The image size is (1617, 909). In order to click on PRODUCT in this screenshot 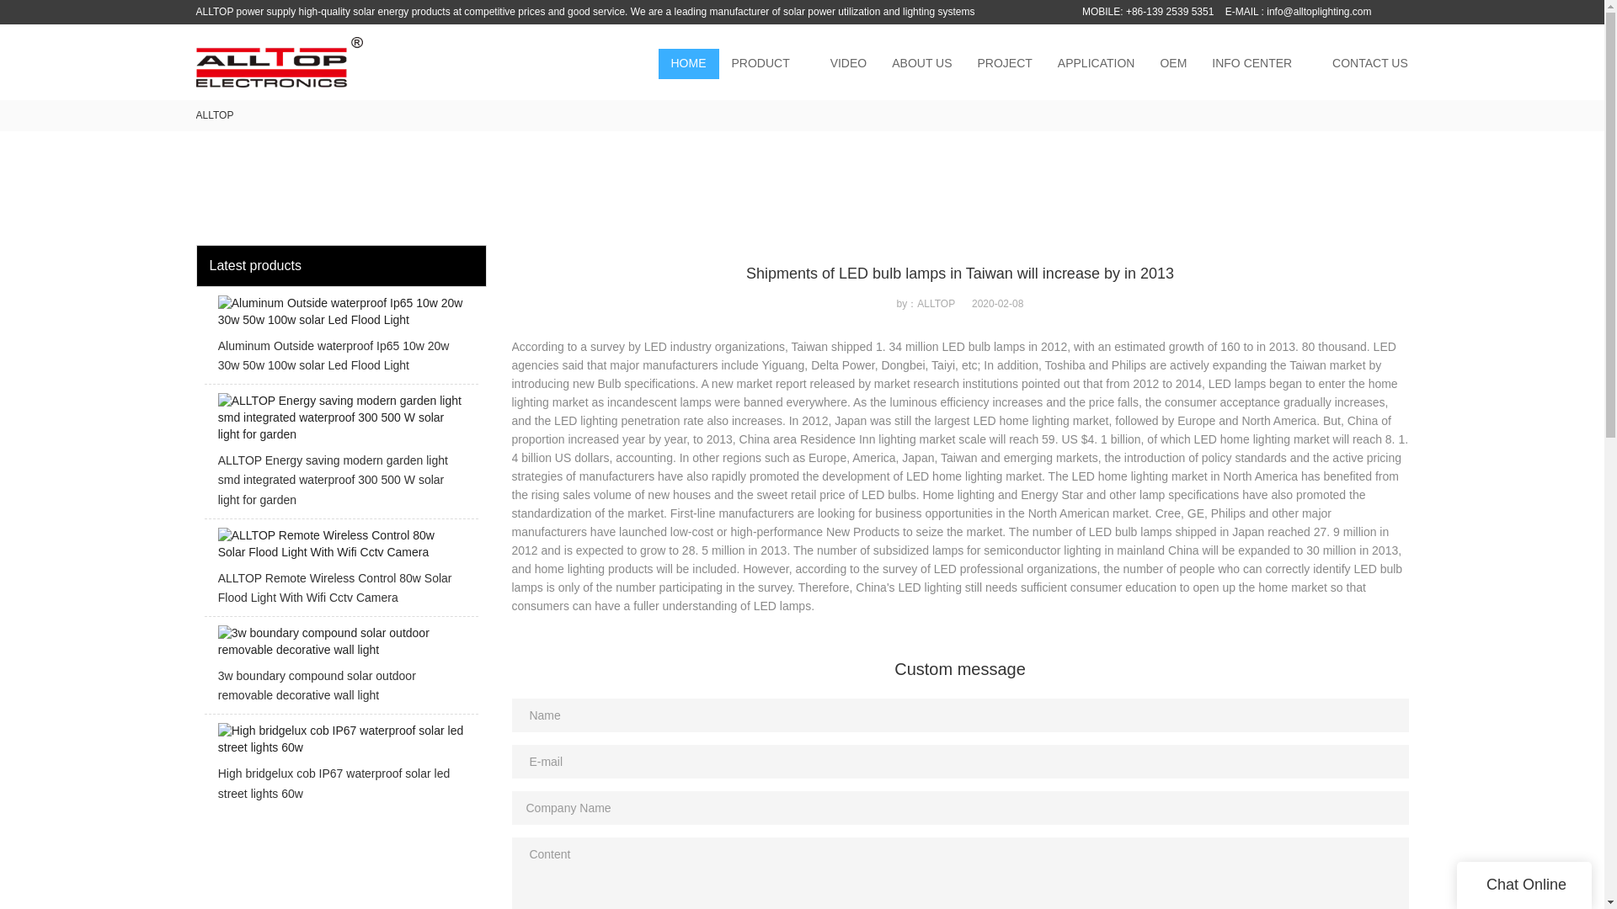, I will do `click(760, 64)`.